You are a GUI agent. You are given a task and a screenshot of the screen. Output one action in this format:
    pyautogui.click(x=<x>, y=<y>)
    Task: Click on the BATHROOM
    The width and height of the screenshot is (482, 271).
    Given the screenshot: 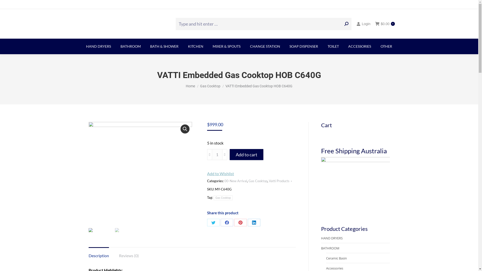 What is the action you would take?
    pyautogui.click(x=330, y=248)
    